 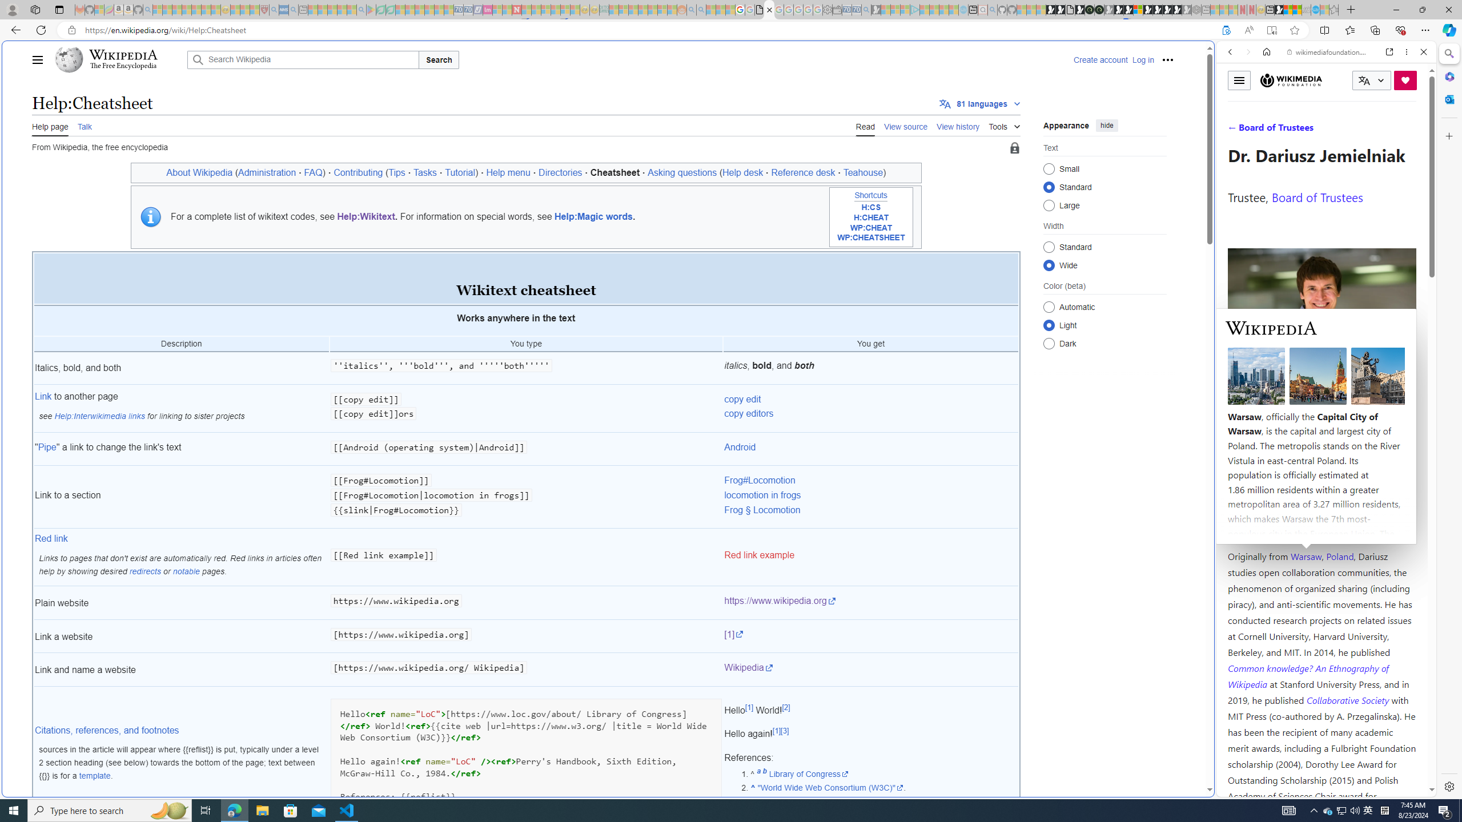 I want to click on Pipe, so click(x=47, y=447).